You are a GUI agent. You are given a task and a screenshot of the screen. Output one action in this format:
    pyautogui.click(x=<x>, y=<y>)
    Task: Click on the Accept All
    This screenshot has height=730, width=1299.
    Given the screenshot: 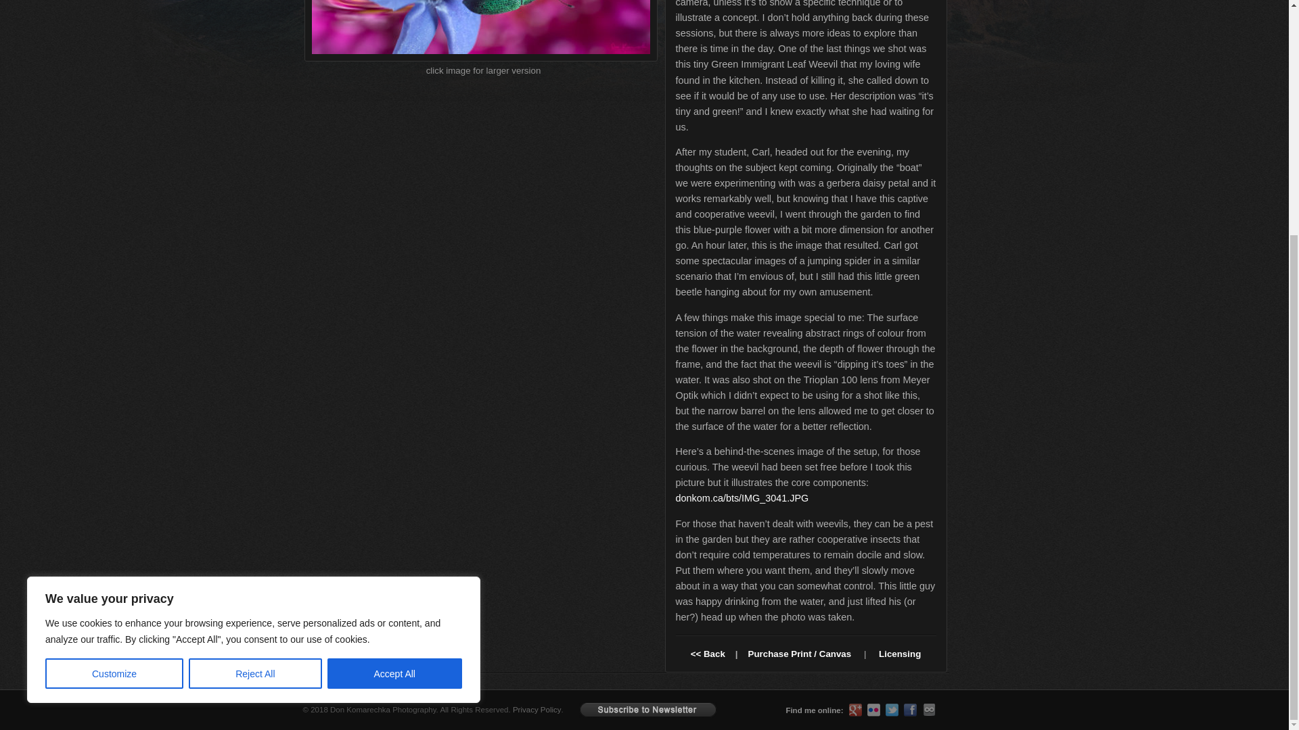 What is the action you would take?
    pyautogui.click(x=394, y=334)
    